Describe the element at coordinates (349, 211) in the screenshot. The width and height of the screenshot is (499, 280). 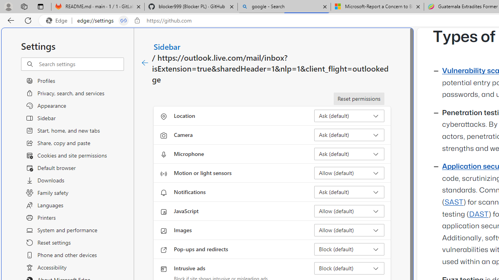
I see `JavaScript Allow (default)` at that location.